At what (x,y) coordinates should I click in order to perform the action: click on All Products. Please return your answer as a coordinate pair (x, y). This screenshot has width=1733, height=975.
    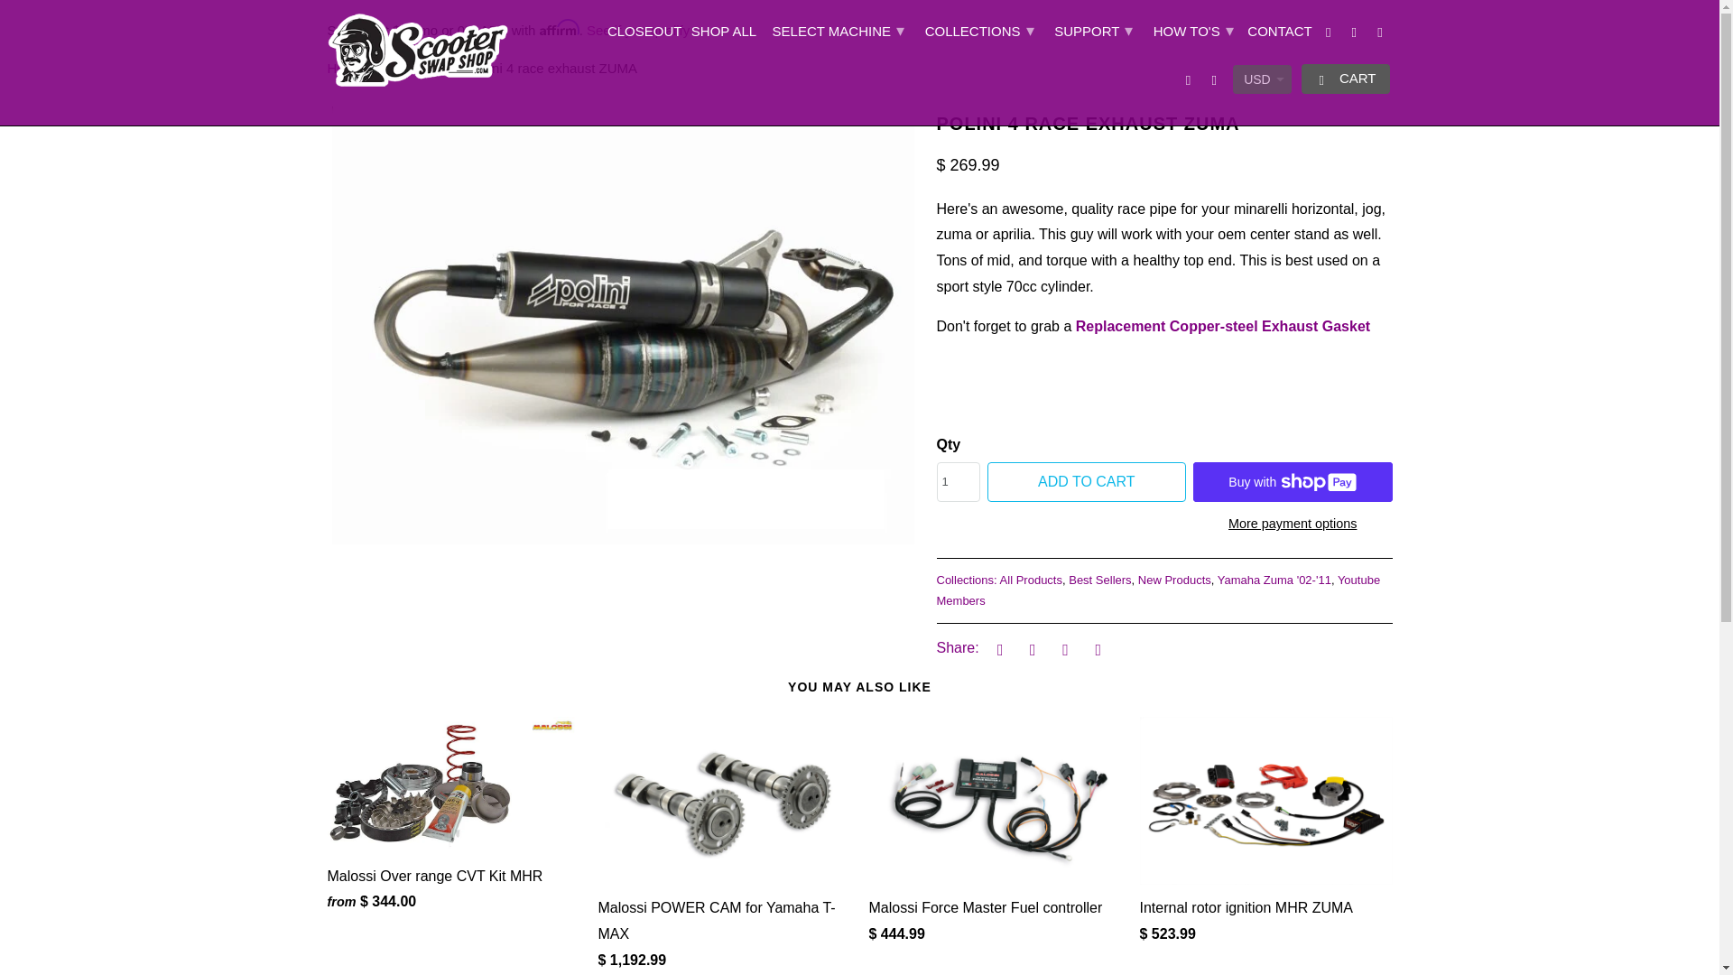
    Looking at the image, I should click on (1031, 580).